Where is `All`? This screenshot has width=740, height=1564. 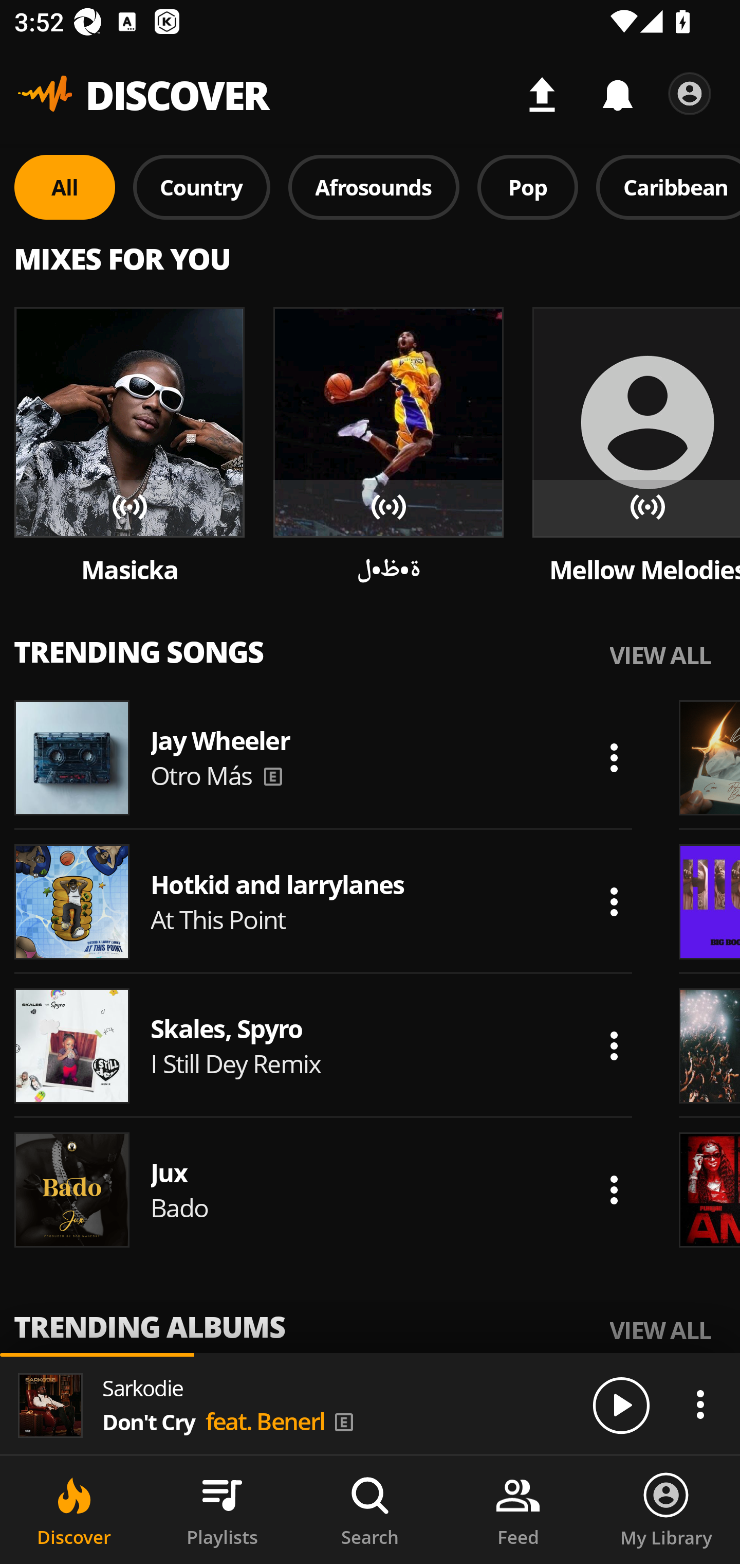 All is located at coordinates (65, 186).